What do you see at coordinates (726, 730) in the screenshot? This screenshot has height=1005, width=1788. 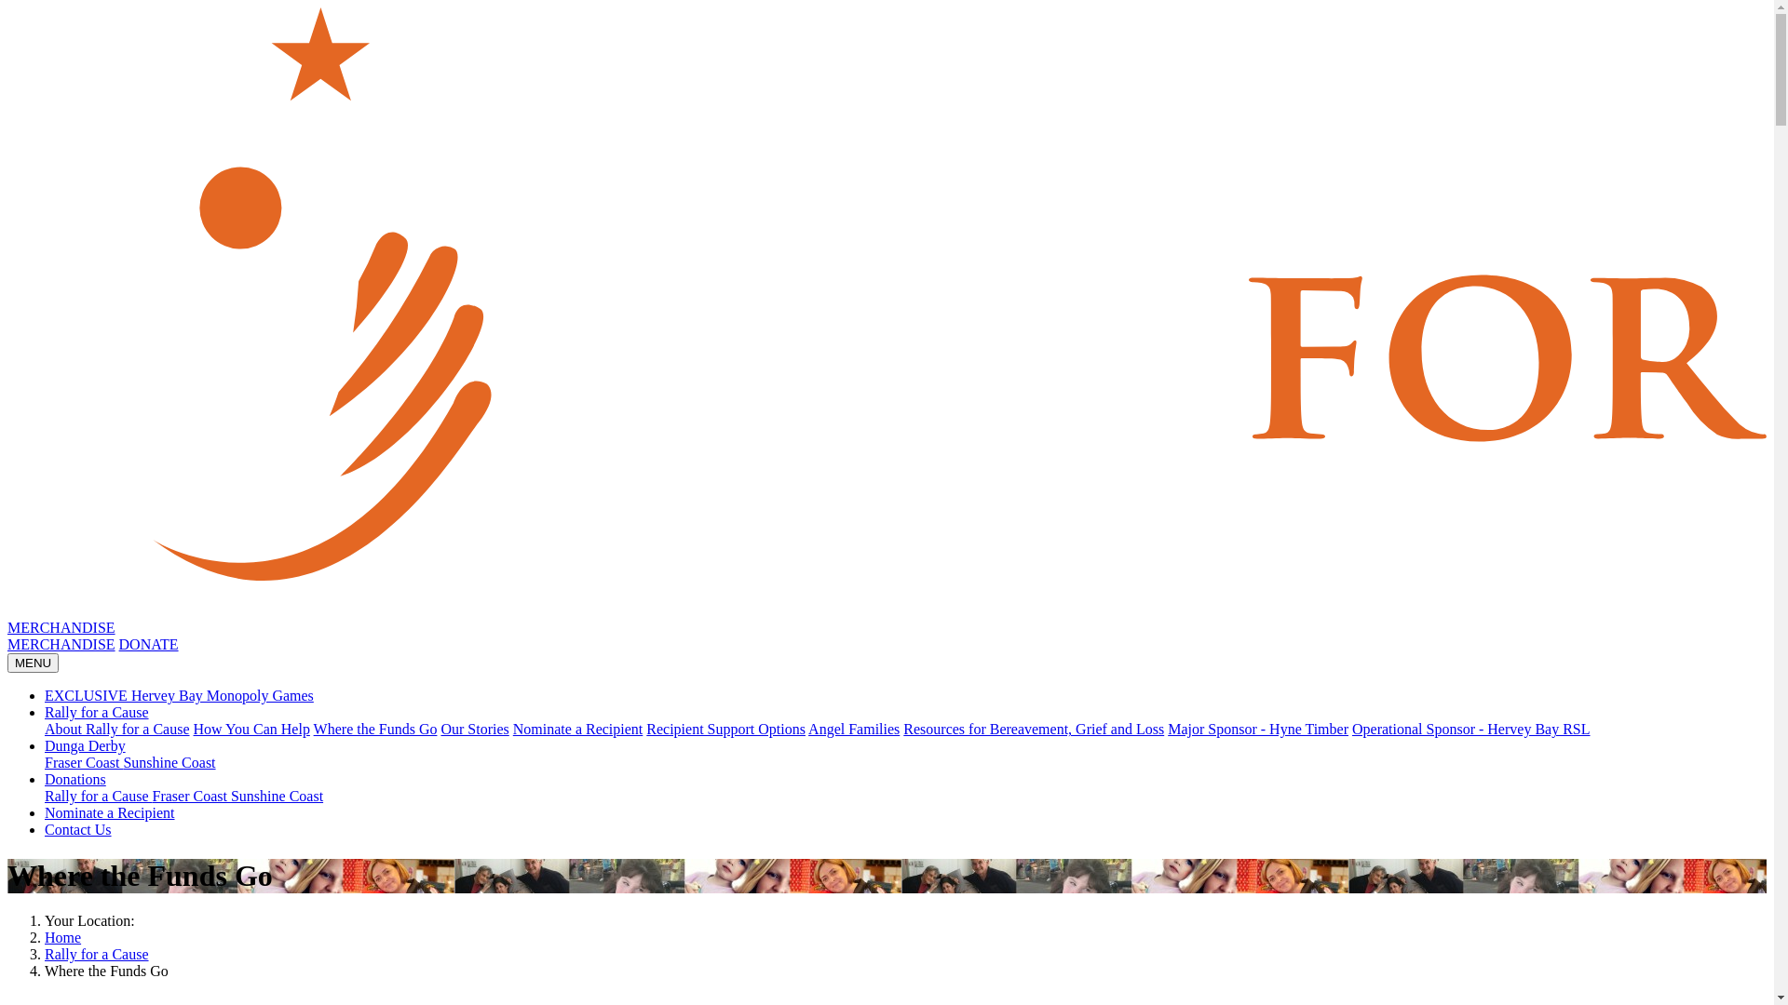 I see `Recipient Support Options` at bounding box center [726, 730].